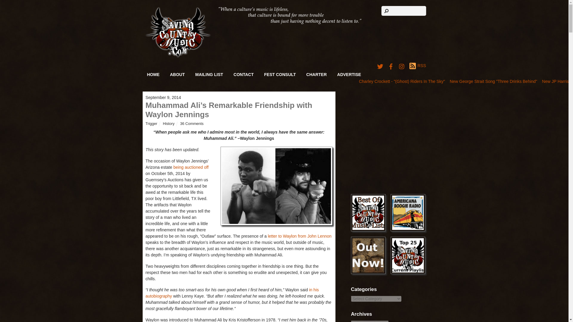 This screenshot has width=573, height=322. I want to click on MAILING LIST, so click(209, 75).